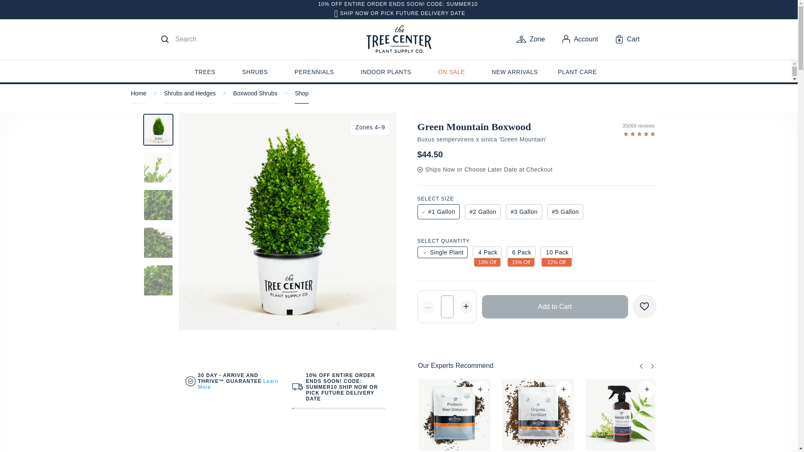 The width and height of the screenshot is (804, 452). I want to click on Cart, so click(627, 39).